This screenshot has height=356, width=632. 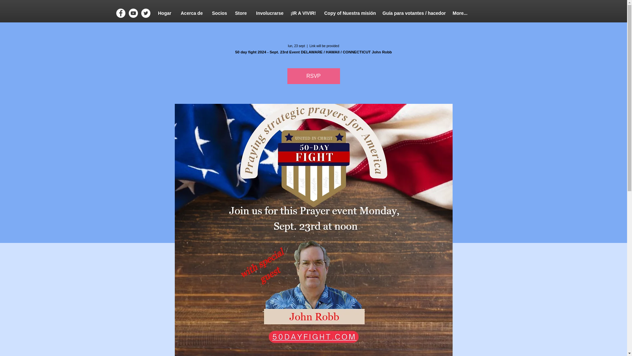 I want to click on Hogar, so click(x=164, y=13).